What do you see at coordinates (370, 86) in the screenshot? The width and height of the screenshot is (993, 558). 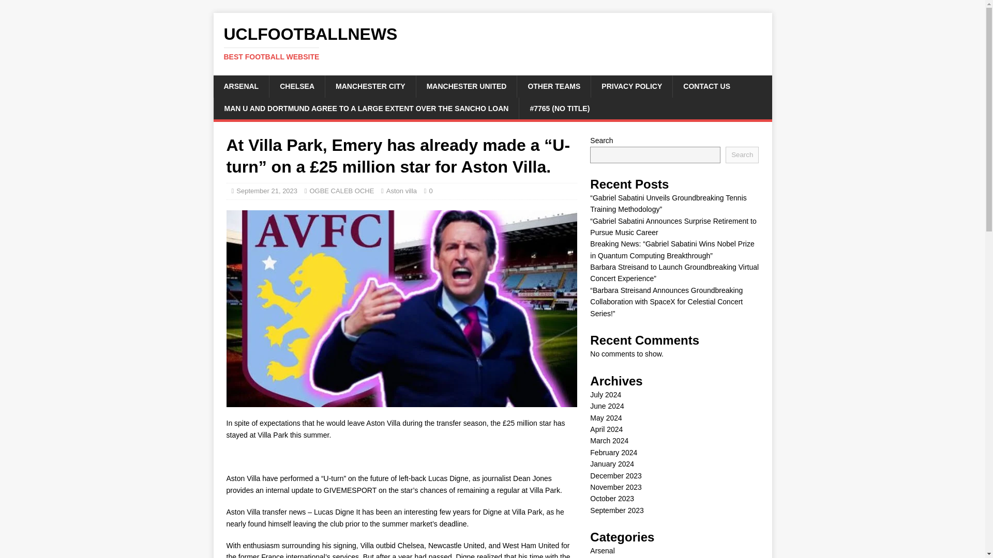 I see `MANCHESTER CITY` at bounding box center [370, 86].